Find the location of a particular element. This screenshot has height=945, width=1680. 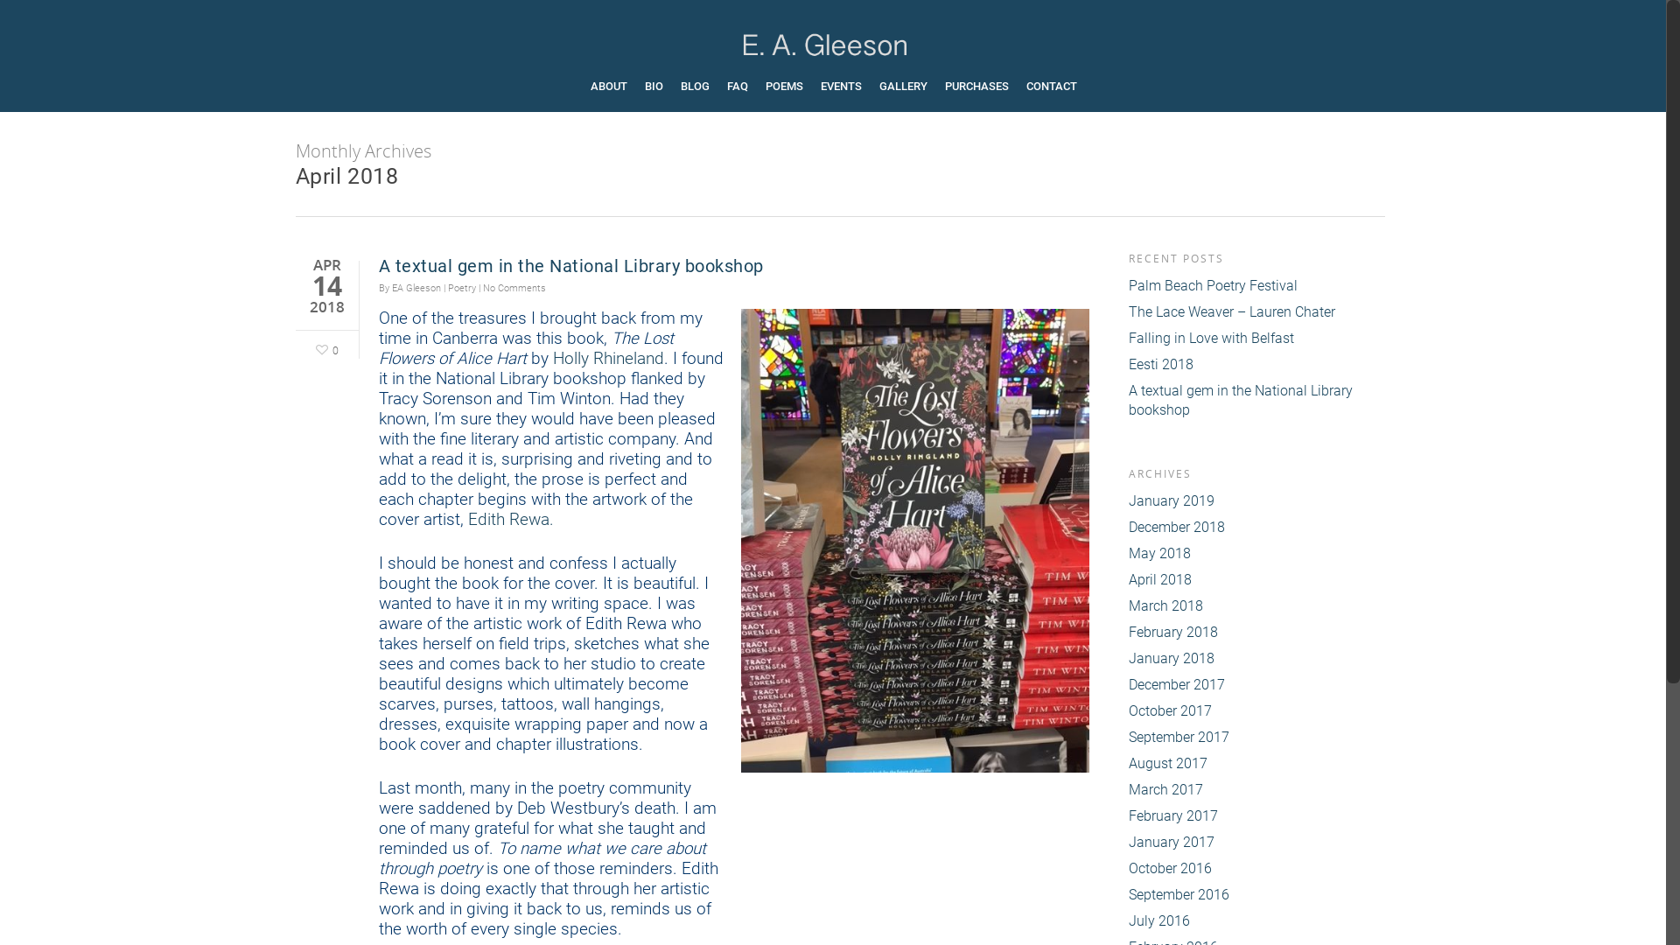

Poetry is located at coordinates (462, 289).